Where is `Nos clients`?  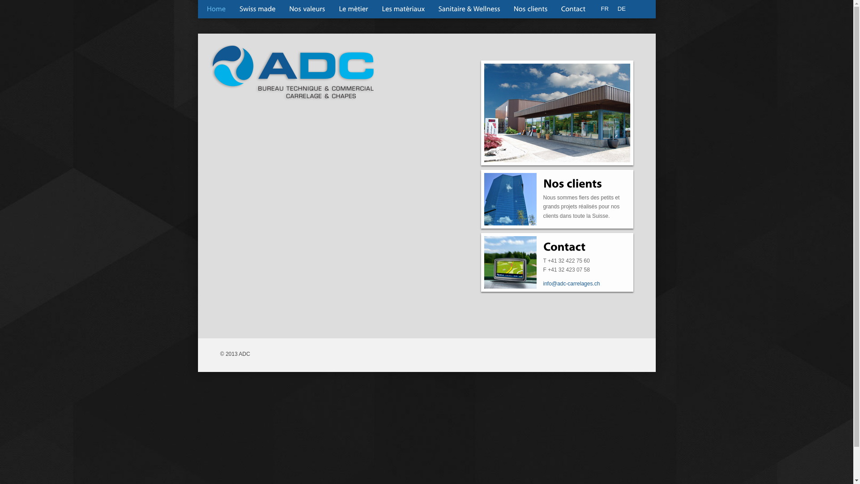 Nos clients is located at coordinates (572, 183).